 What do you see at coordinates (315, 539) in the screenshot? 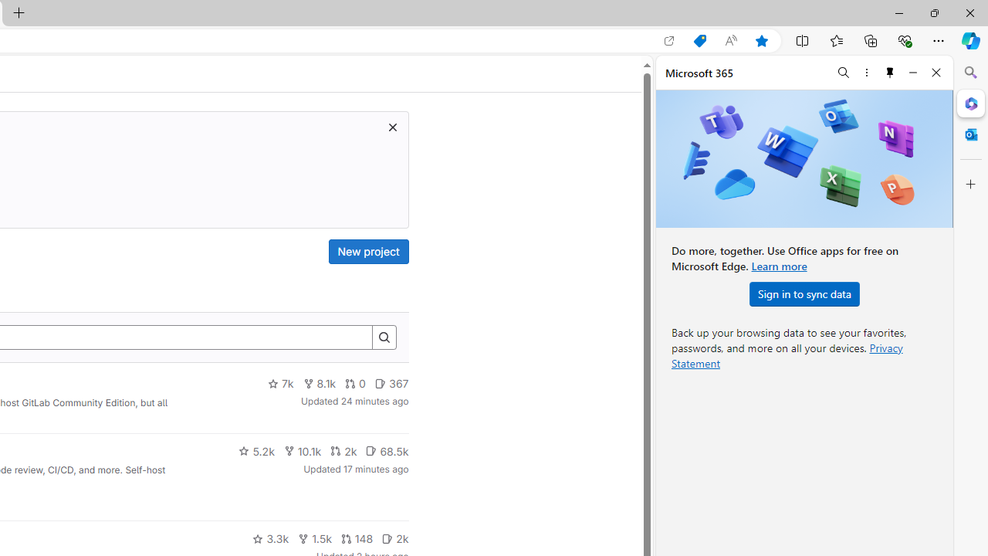
I see `1.5k` at bounding box center [315, 539].